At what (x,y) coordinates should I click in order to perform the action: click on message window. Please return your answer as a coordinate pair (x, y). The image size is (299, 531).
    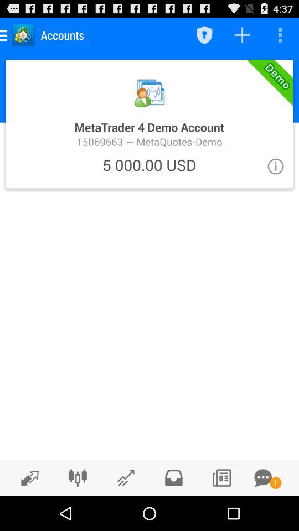
    Looking at the image, I should click on (263, 478).